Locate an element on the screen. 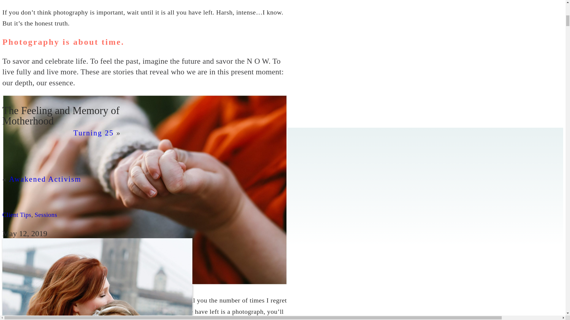 The width and height of the screenshot is (570, 320). Client Tips is located at coordinates (17, 215).